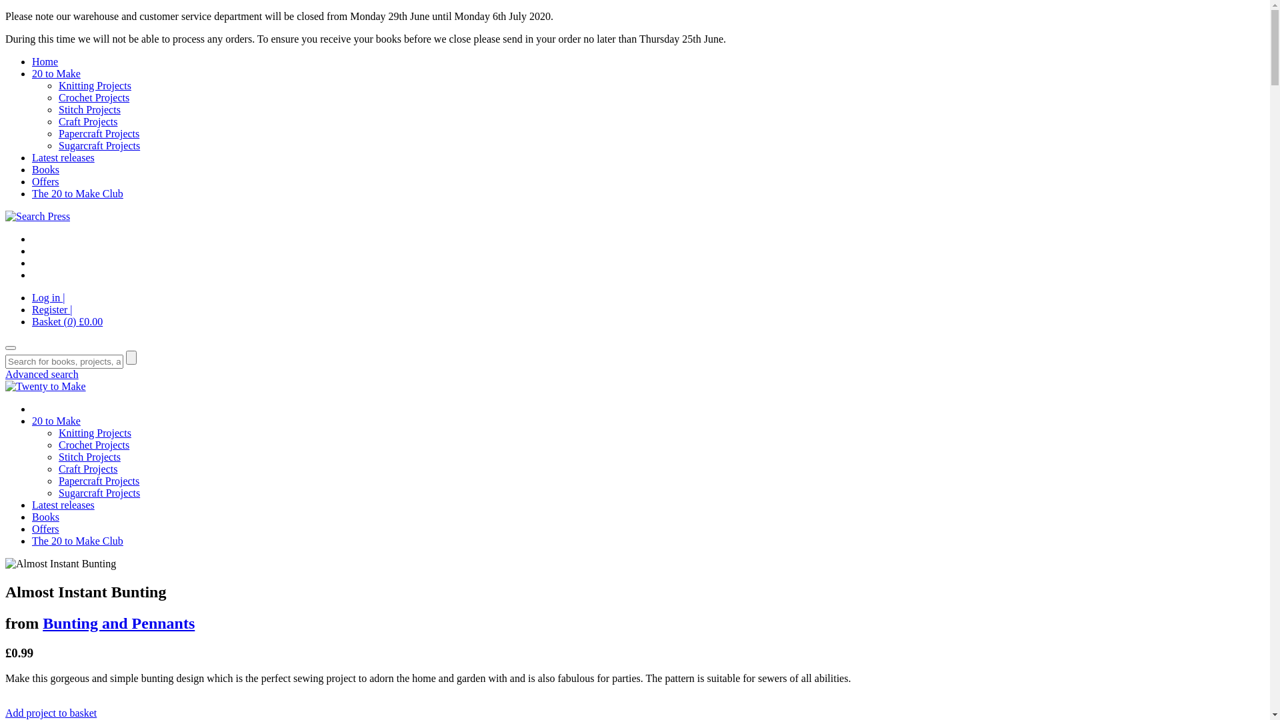  I want to click on Crochet Projects, so click(94, 445).